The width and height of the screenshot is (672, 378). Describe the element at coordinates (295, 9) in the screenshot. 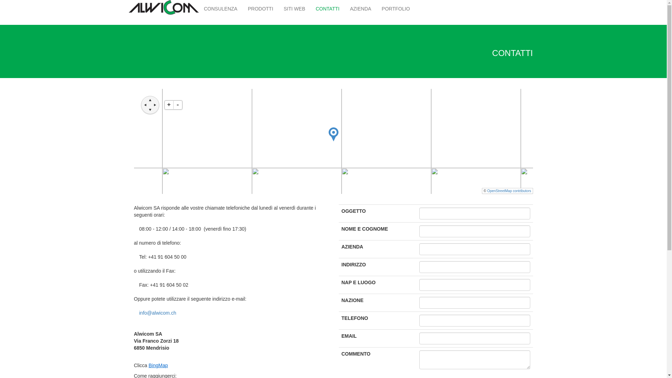

I see `SITI WEB` at that location.